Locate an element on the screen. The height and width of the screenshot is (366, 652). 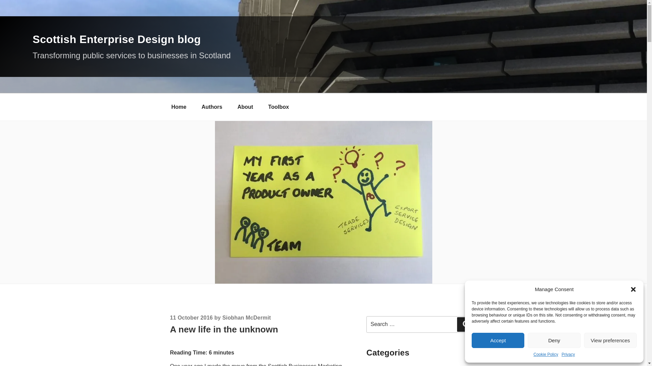
Toolbox is located at coordinates (278, 107).